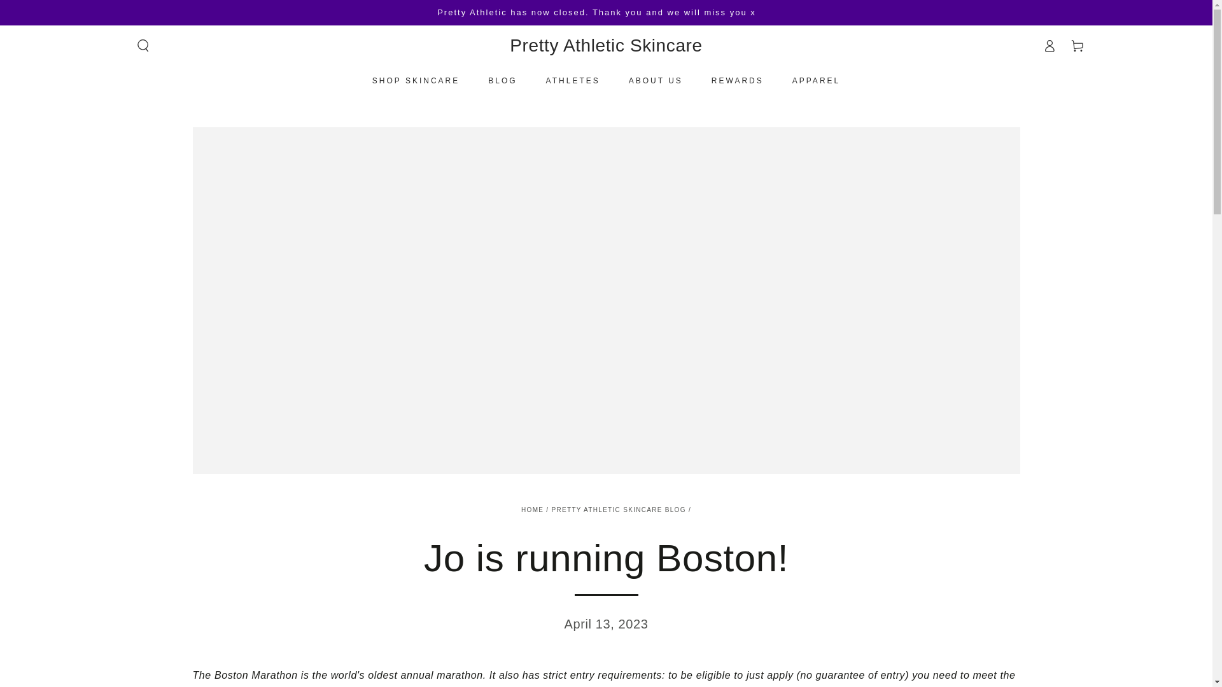  Describe the element at coordinates (532, 509) in the screenshot. I see `Back to the frontpage` at that location.